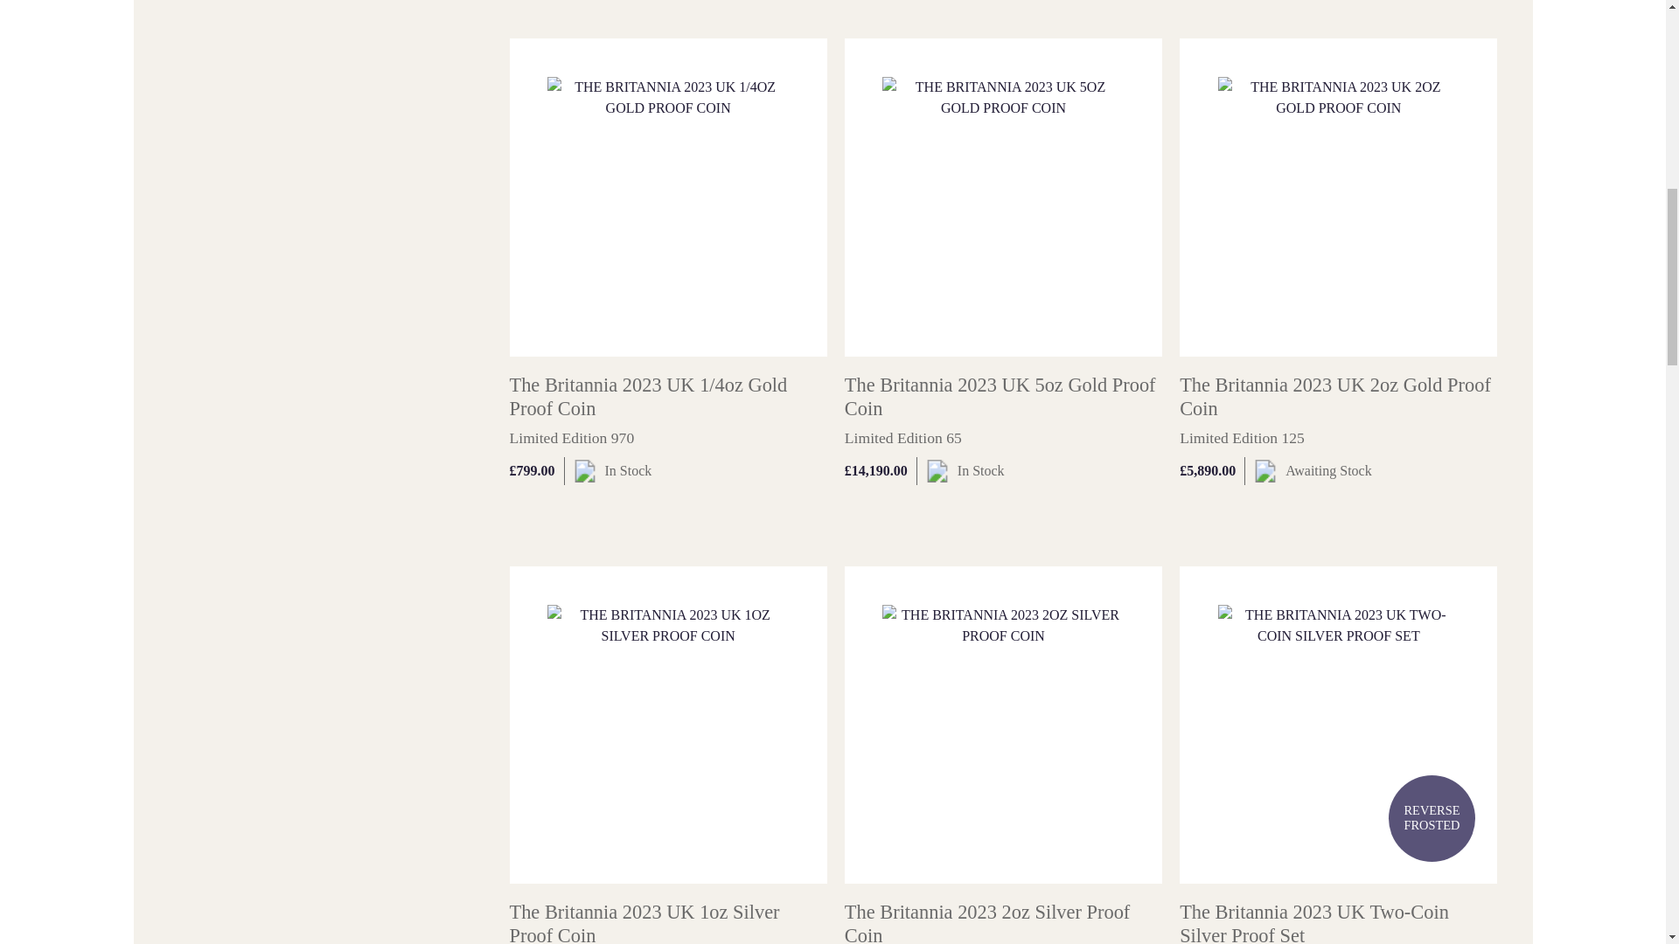 This screenshot has height=944, width=1679. I want to click on The Britannia 2023 2oz Silver Proof Coin, so click(1002, 725).